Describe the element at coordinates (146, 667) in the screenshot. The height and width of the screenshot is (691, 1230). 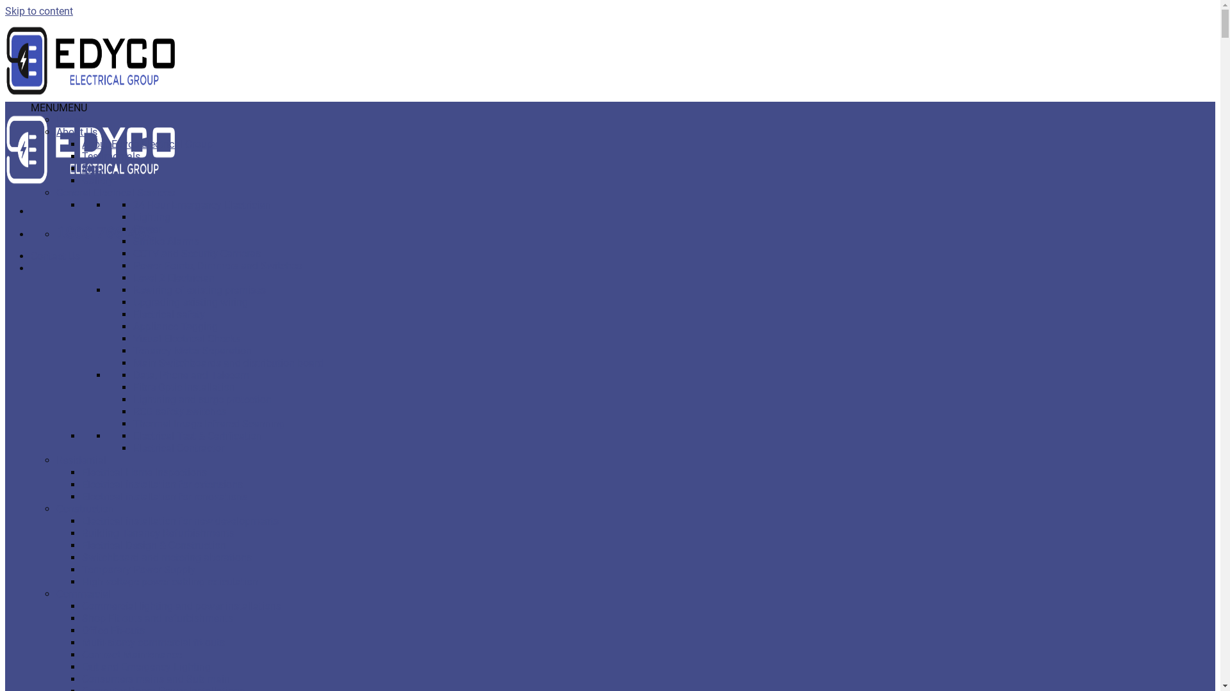
I see `Exit and Emergency Lighting` at that location.